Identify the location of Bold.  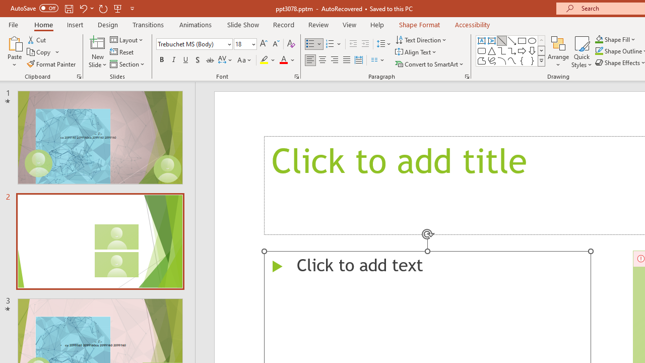
(161, 60).